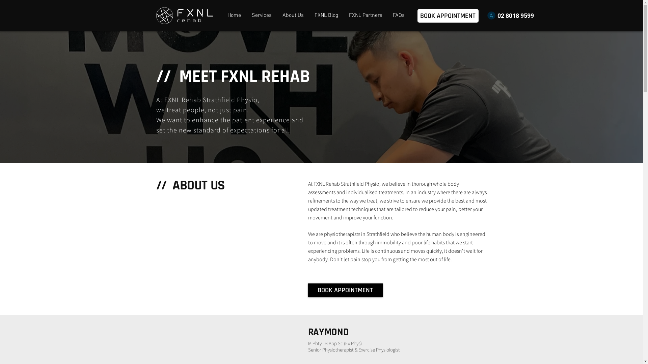 The image size is (648, 364). I want to click on About Us, so click(293, 16).